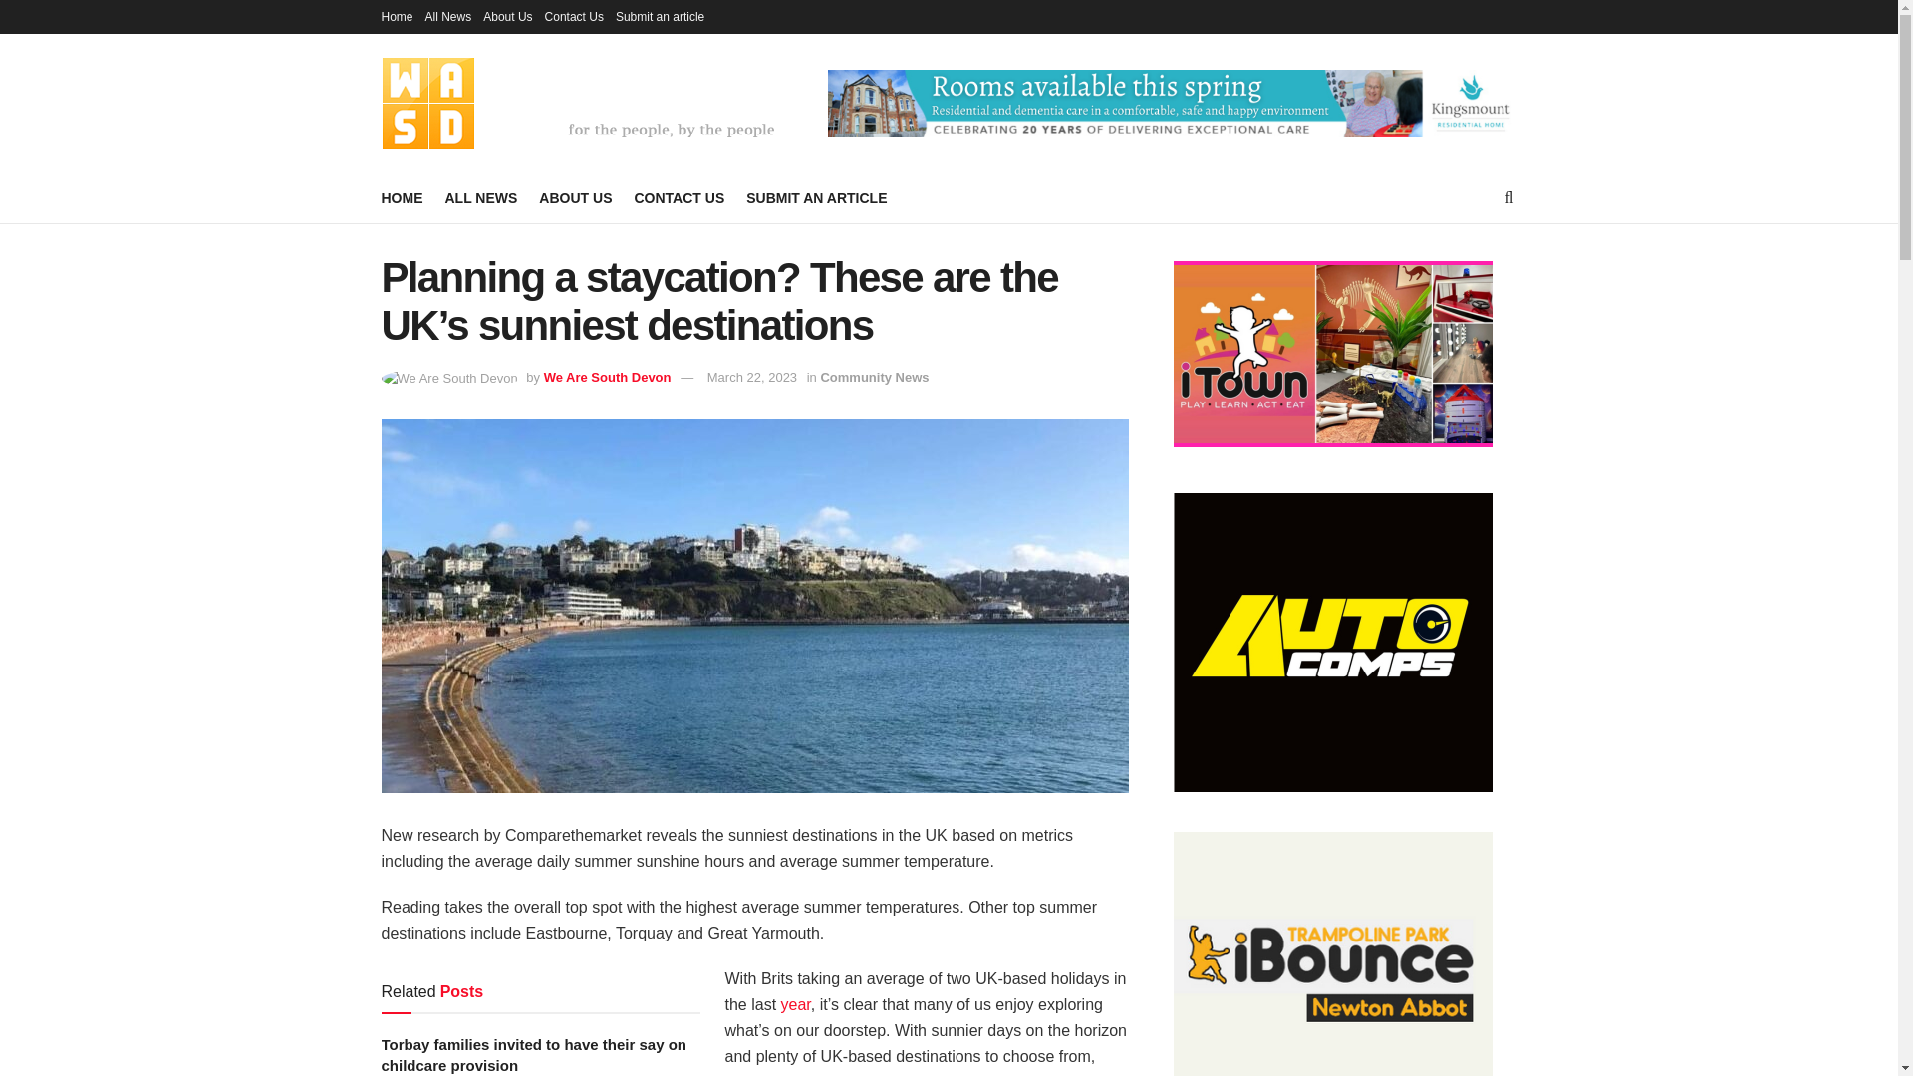  Describe the element at coordinates (397, 16) in the screenshot. I see `Home` at that location.